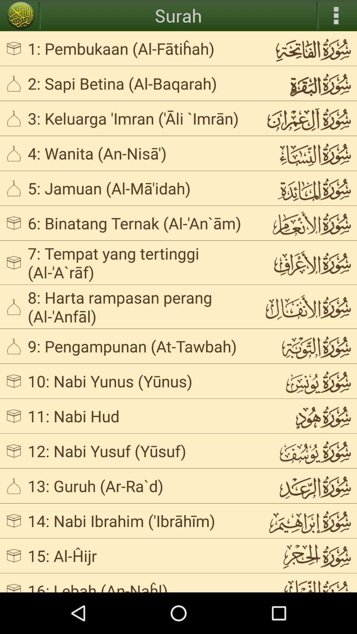 This screenshot has width=357, height=634. I want to click on turn off the 6 binatang ternak icon, so click(141, 223).